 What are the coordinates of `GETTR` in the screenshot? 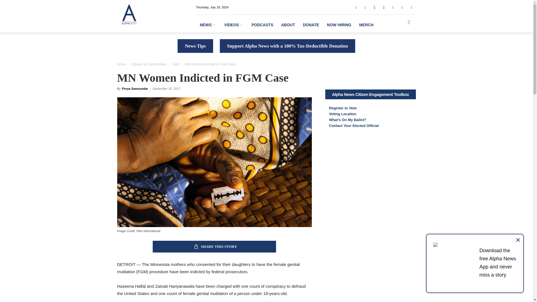 It's located at (374, 7).